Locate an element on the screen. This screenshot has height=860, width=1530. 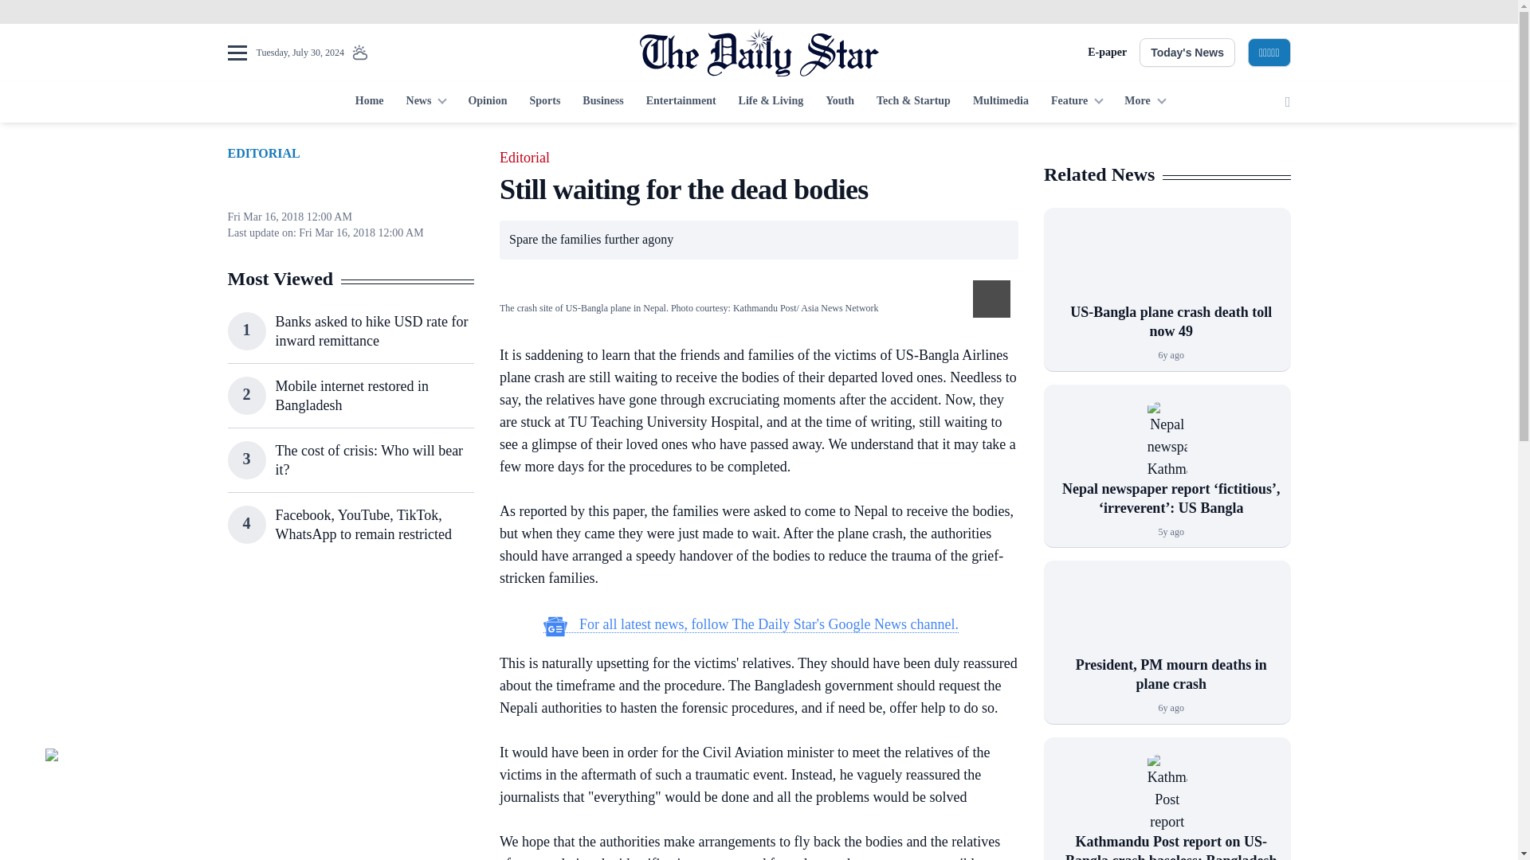
Sports is located at coordinates (544, 102).